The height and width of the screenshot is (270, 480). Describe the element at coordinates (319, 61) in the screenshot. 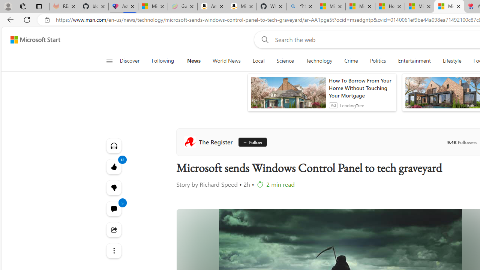

I see `Technology` at that location.